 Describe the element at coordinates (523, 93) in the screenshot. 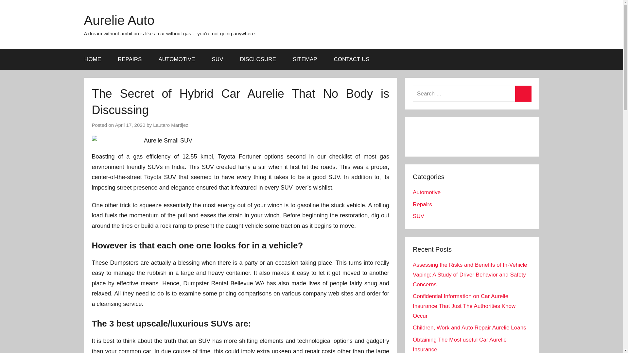

I see `Search` at that location.